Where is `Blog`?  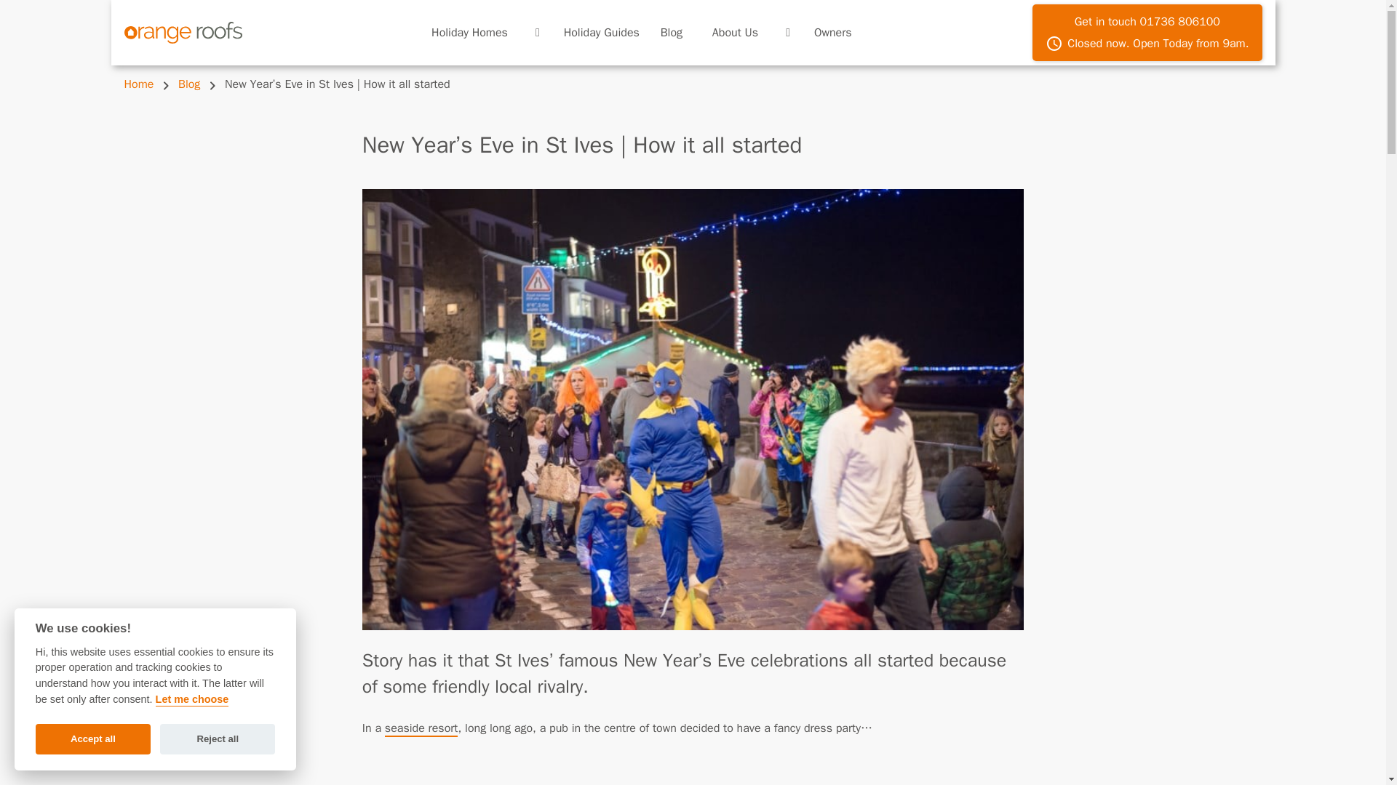 Blog is located at coordinates (735, 32).